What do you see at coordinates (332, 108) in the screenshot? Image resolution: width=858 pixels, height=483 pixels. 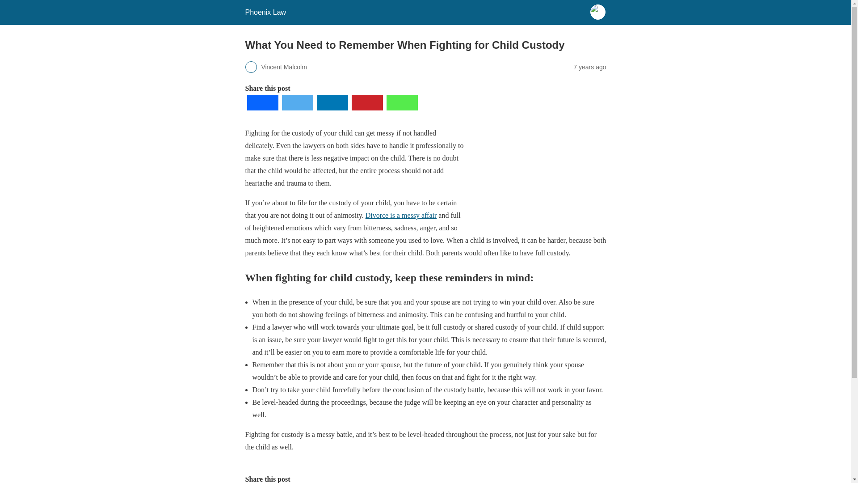 I see `Linkedin` at bounding box center [332, 108].